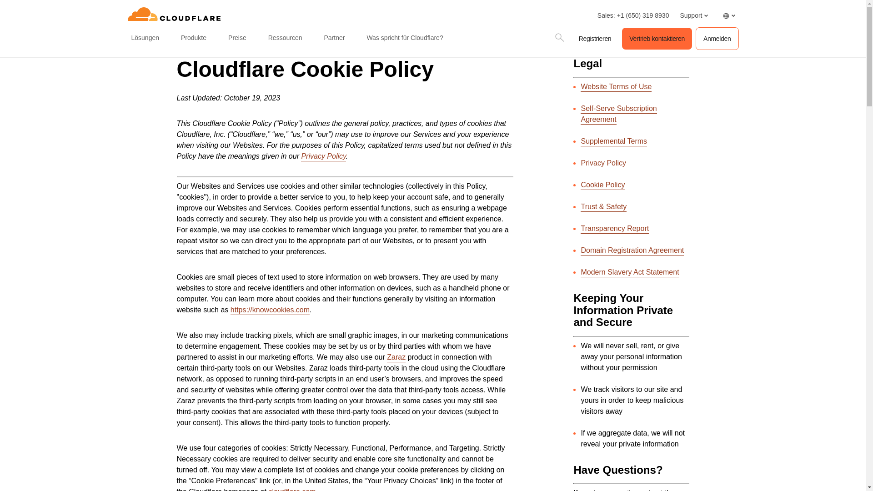  I want to click on Ressourcen, so click(285, 38).